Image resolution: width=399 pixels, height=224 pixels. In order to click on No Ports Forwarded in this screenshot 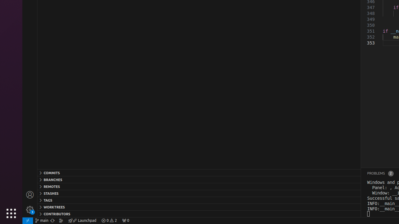, I will do `click(126, 221)`.